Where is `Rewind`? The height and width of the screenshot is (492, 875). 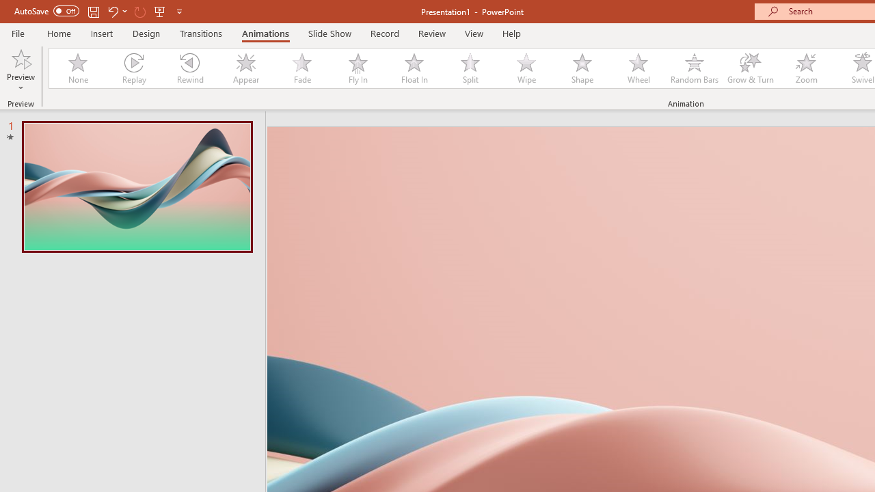 Rewind is located at coordinates (189, 68).